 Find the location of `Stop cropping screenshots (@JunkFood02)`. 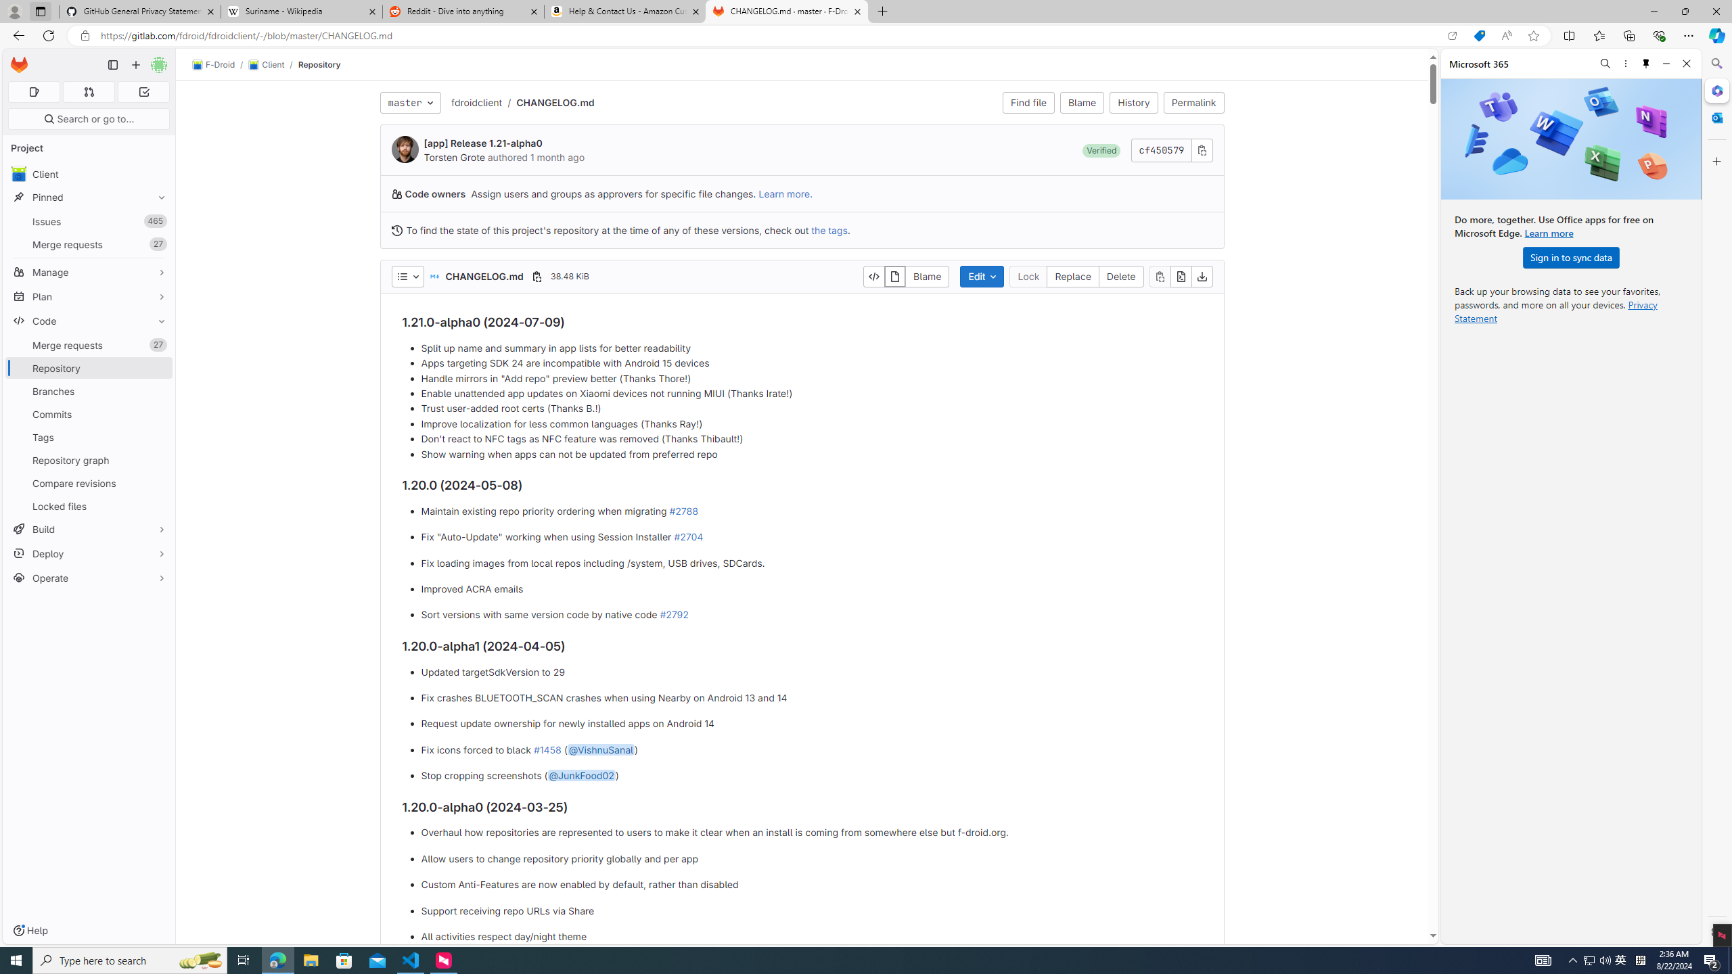

Stop cropping screenshots (@JunkFood02) is located at coordinates (811, 776).